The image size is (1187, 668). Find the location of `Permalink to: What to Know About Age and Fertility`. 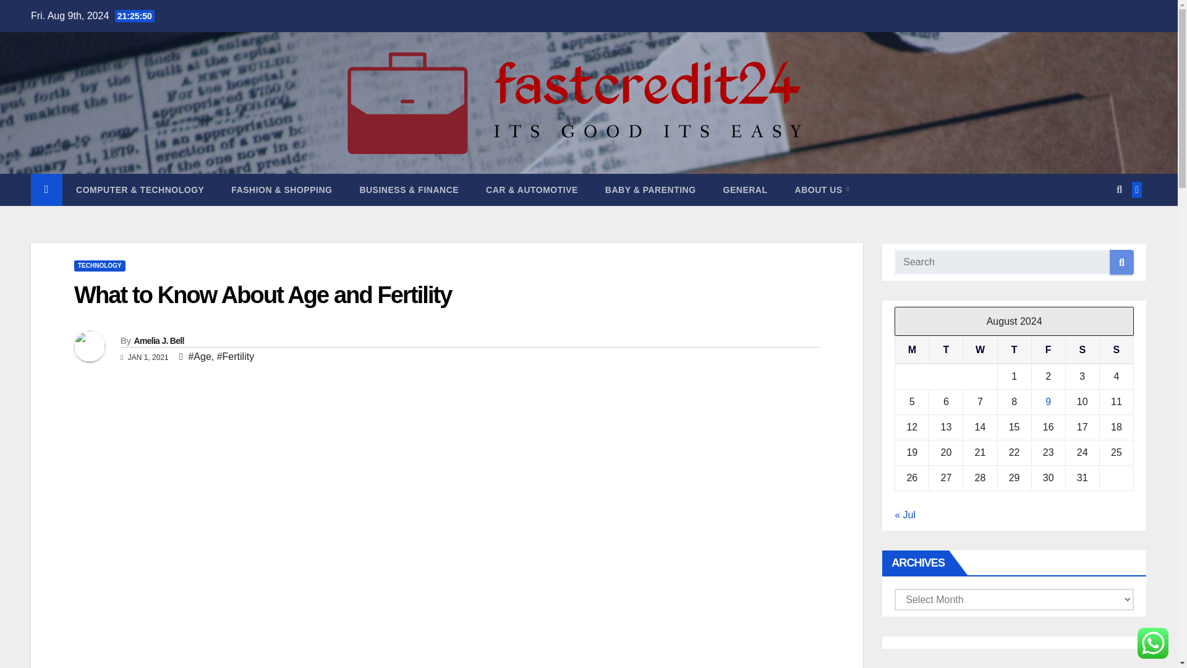

Permalink to: What to Know About Age and Fertility is located at coordinates (263, 294).